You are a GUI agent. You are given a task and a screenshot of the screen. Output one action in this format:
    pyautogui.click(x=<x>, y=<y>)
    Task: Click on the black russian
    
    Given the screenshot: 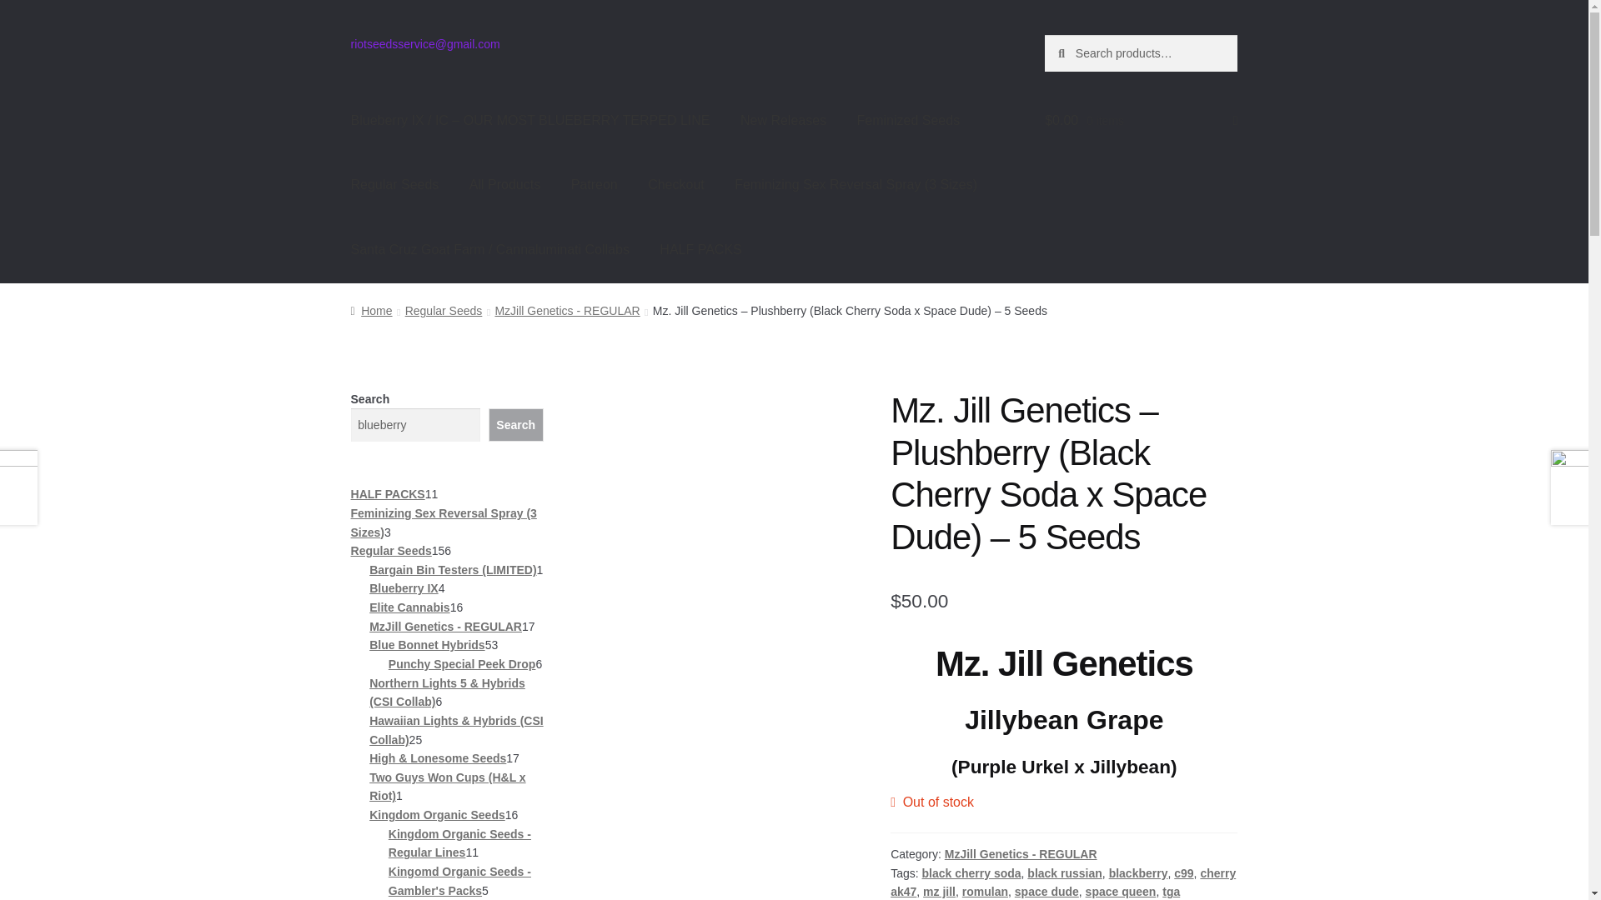 What is the action you would take?
    pyautogui.click(x=1065, y=873)
    